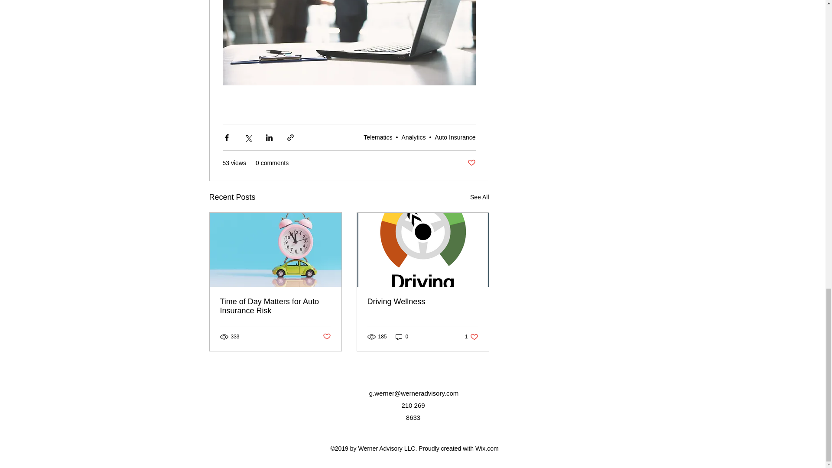  Describe the element at coordinates (423, 302) in the screenshot. I see `Auto Insurance` at that location.